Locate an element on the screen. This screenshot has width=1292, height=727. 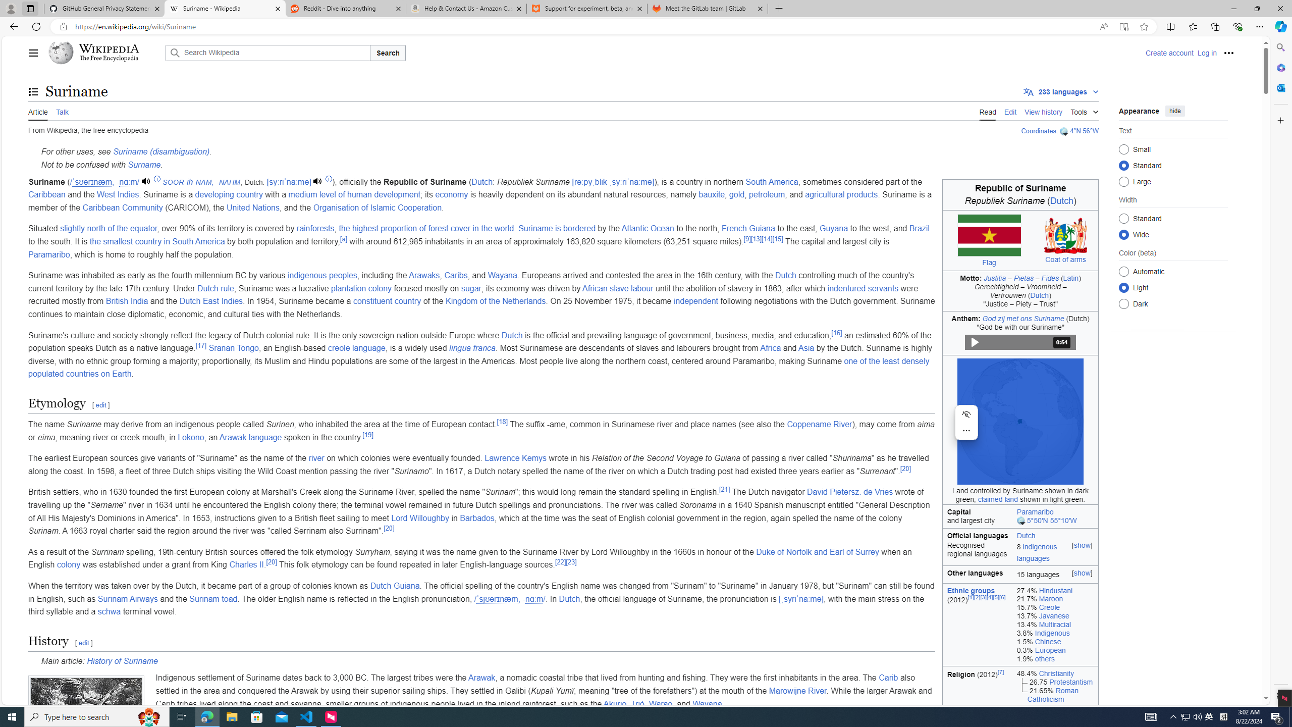
Arawaks is located at coordinates (424, 276).